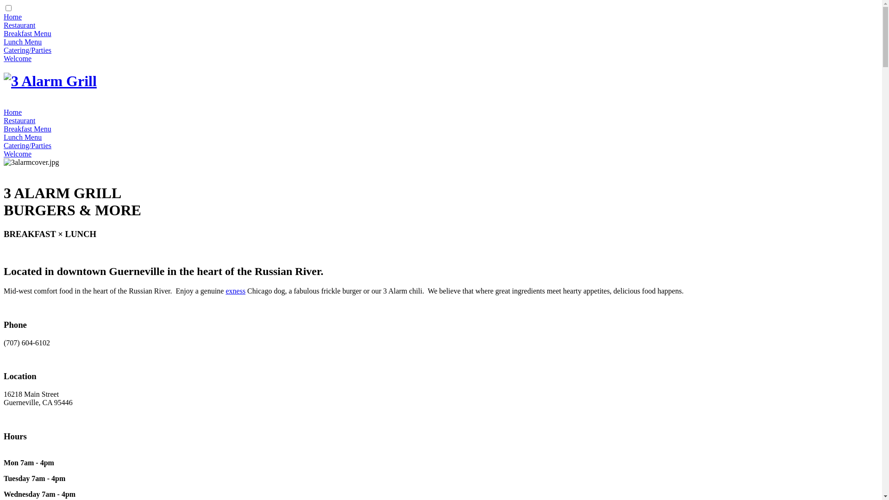  I want to click on Restaurant, so click(19, 120).